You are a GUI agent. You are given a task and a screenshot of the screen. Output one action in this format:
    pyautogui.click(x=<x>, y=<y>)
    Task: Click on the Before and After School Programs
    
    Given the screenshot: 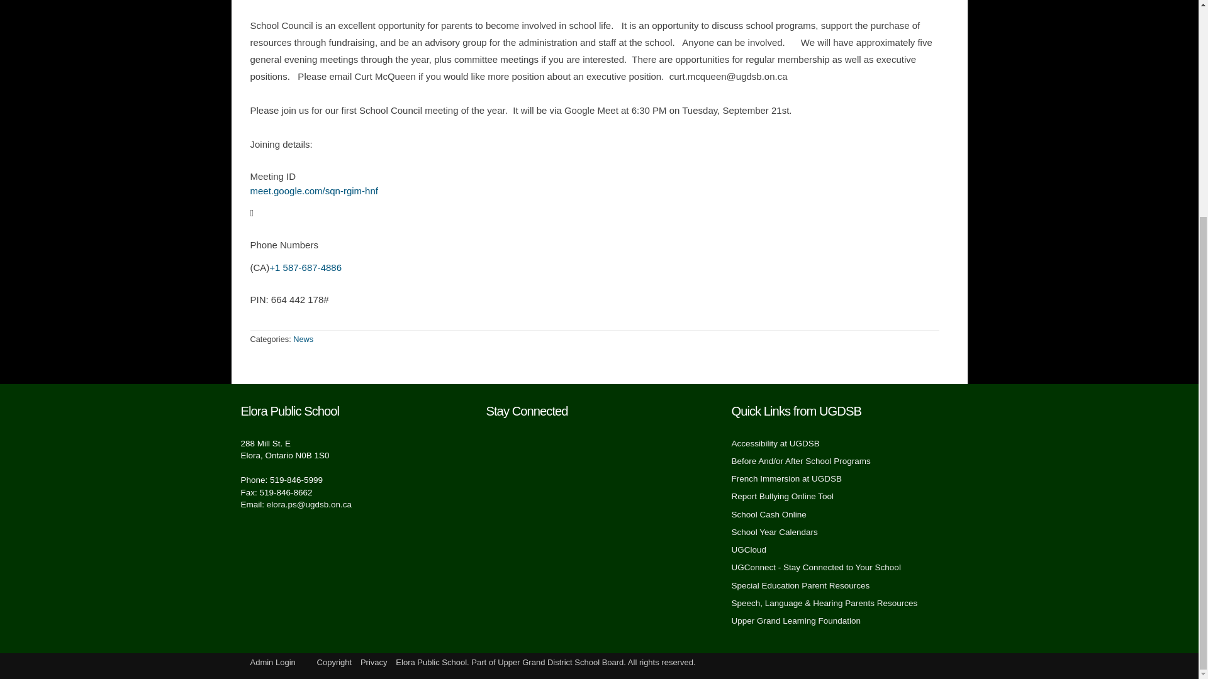 What is the action you would take?
    pyautogui.click(x=800, y=460)
    